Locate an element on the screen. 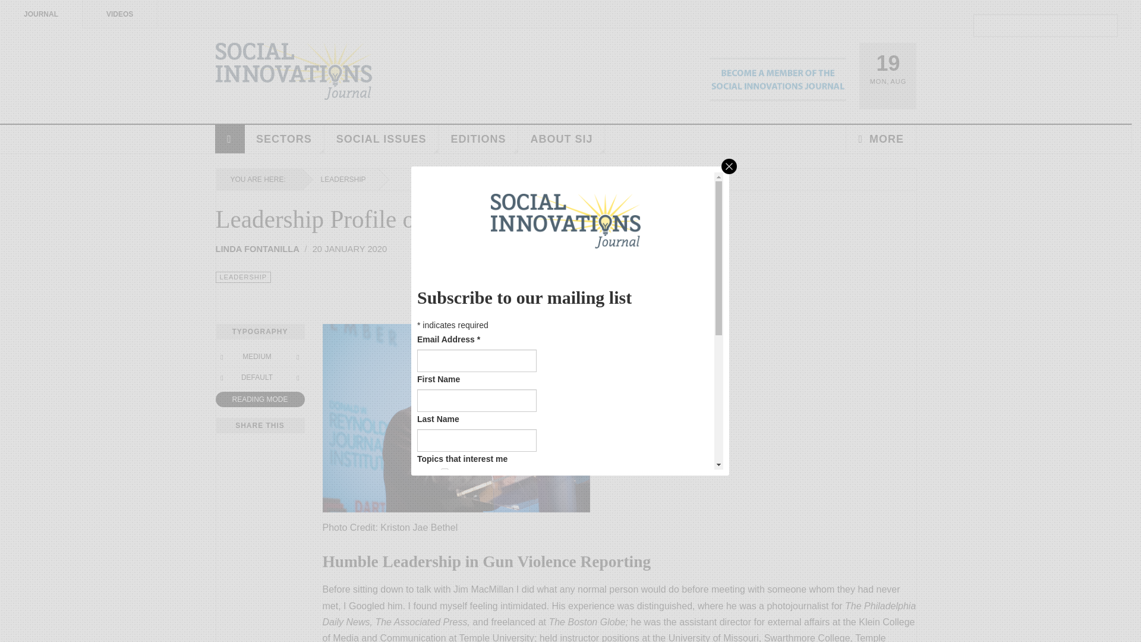  64 is located at coordinates (445, 575).